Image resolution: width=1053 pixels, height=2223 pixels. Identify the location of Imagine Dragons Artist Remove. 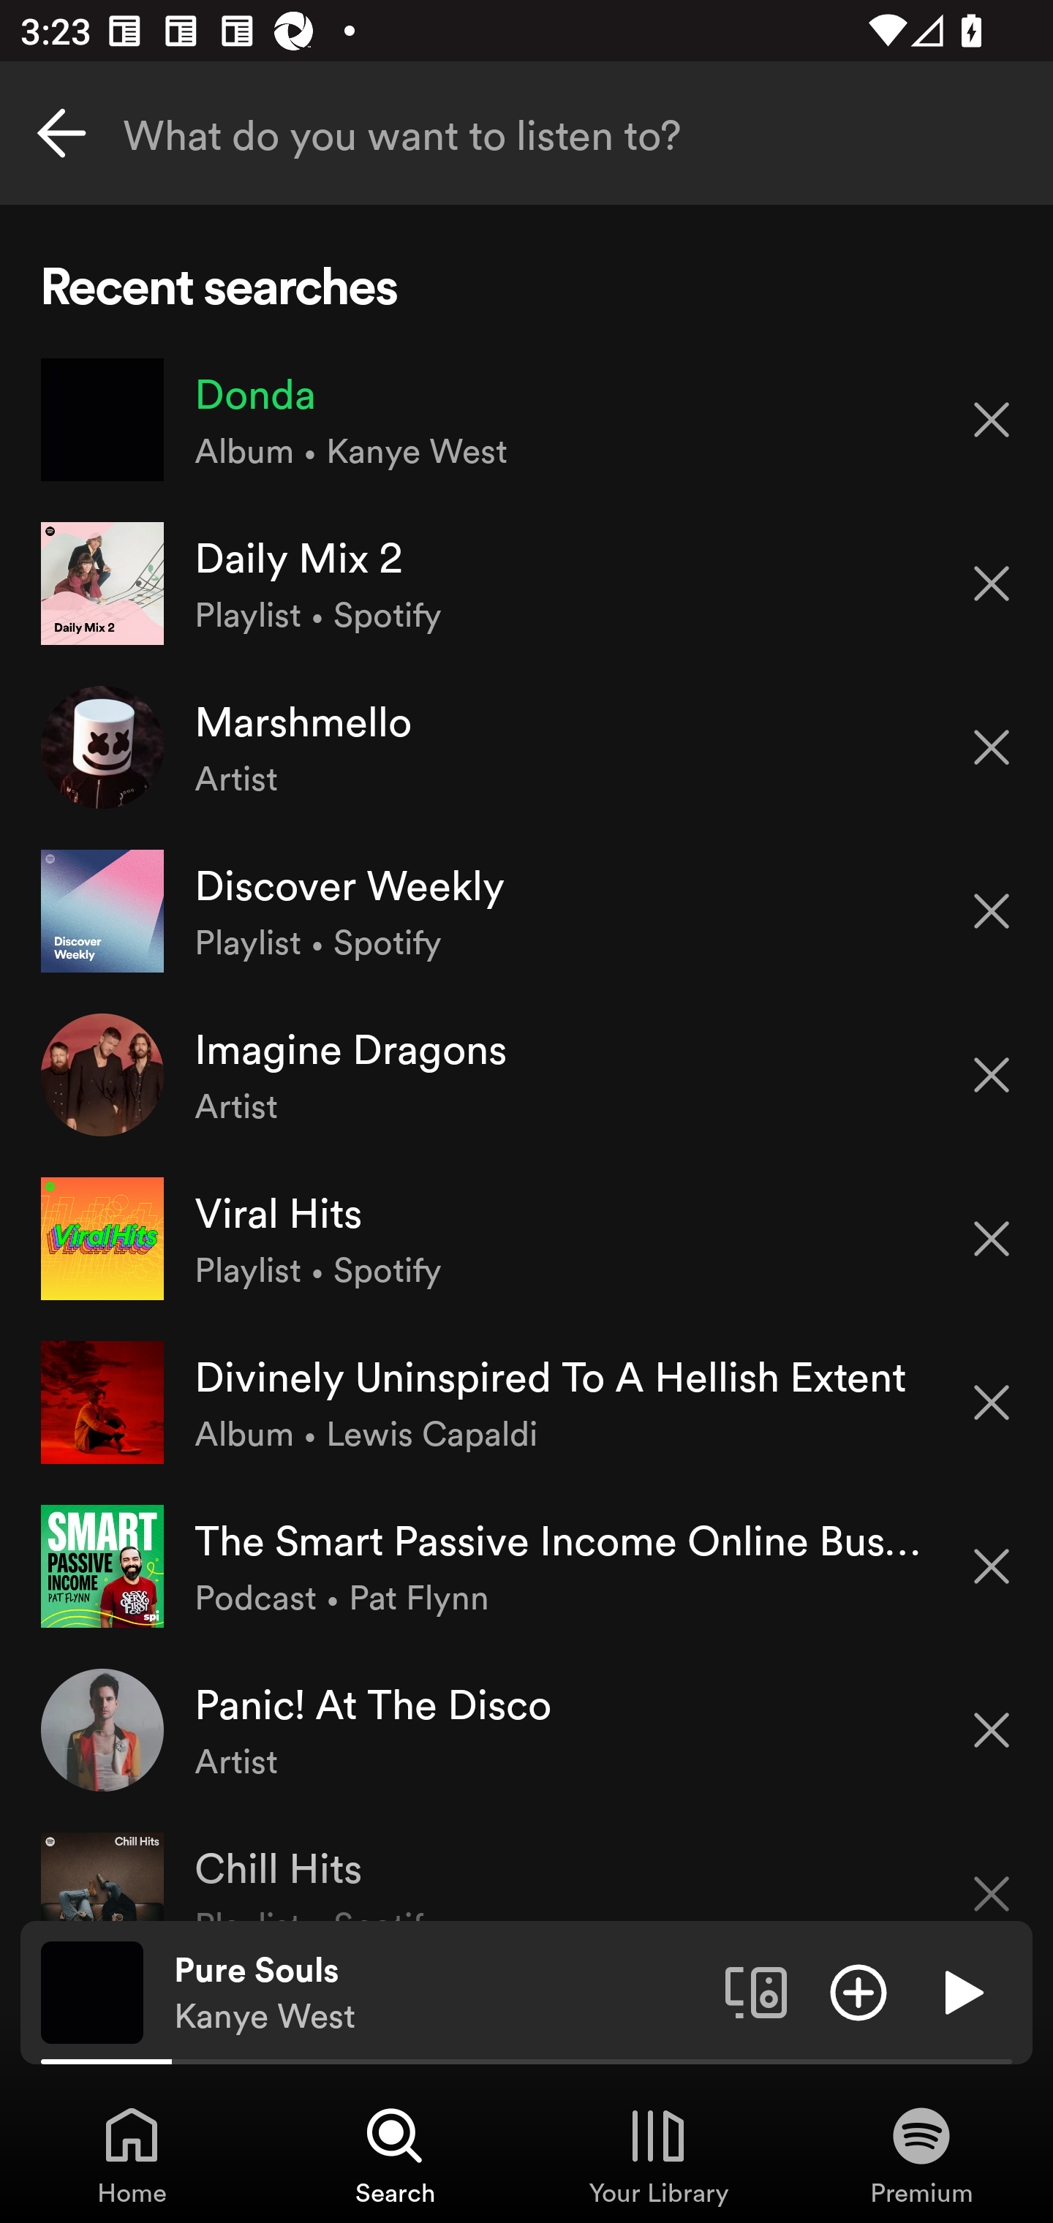
(526, 1074).